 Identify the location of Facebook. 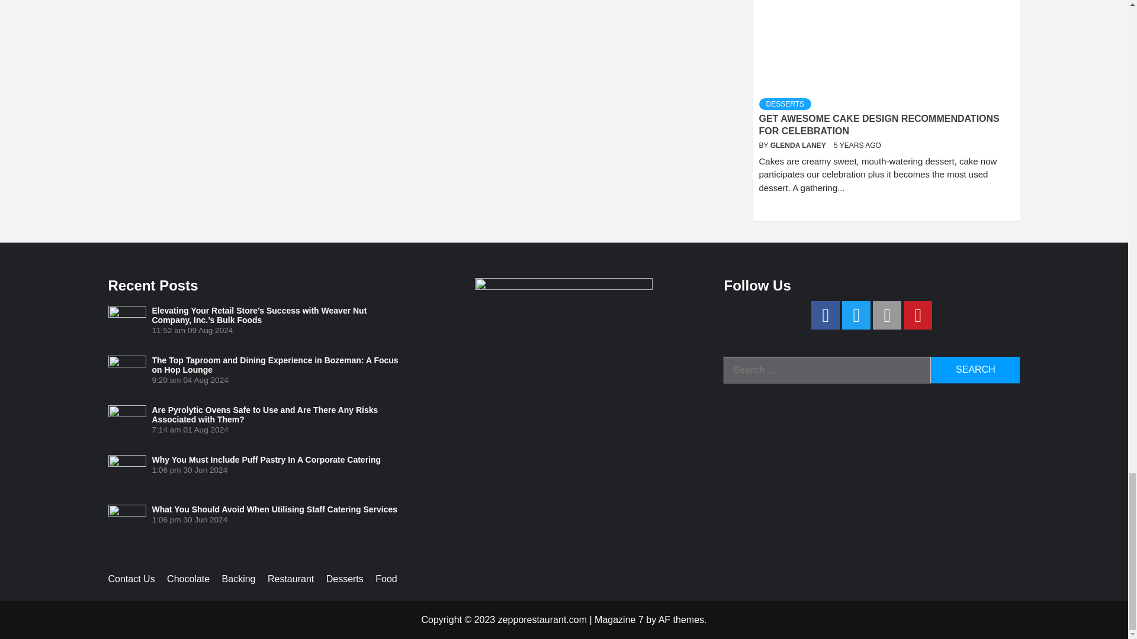
(826, 315).